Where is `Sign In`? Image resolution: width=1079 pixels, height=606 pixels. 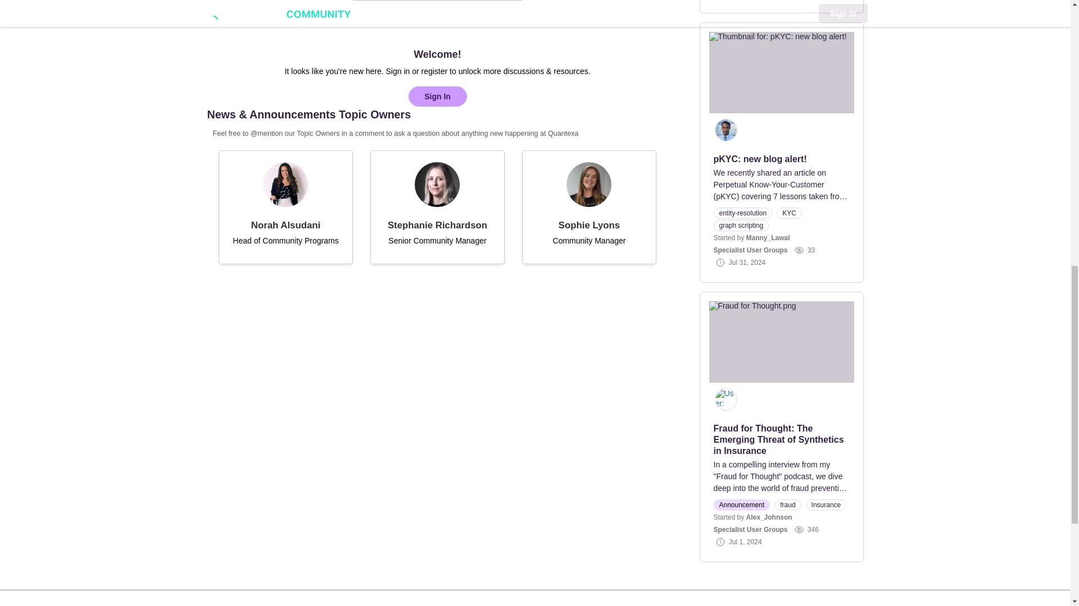
Sign In is located at coordinates (437, 97).